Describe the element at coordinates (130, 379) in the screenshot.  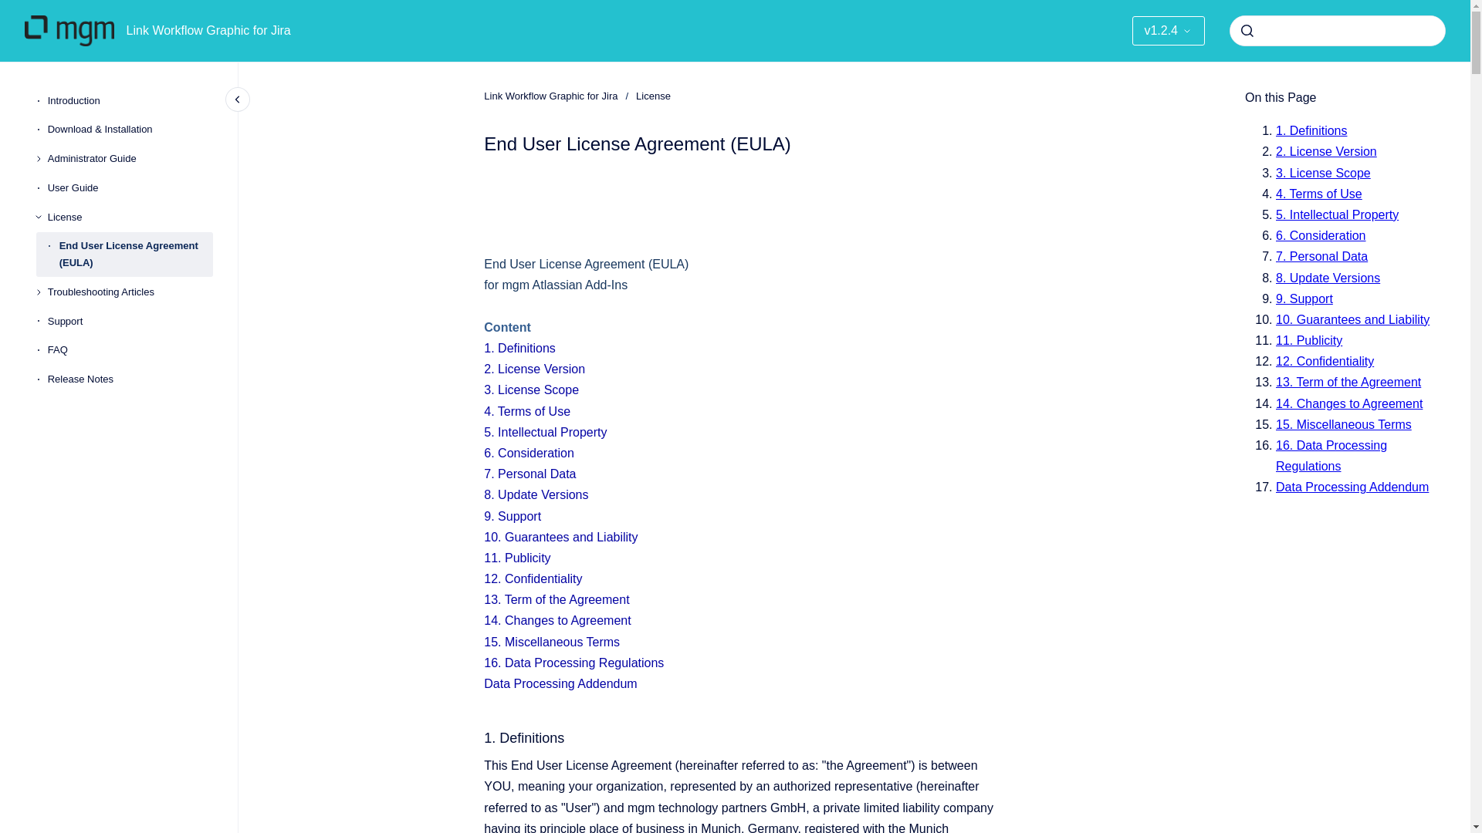
I see `Release Notes` at that location.